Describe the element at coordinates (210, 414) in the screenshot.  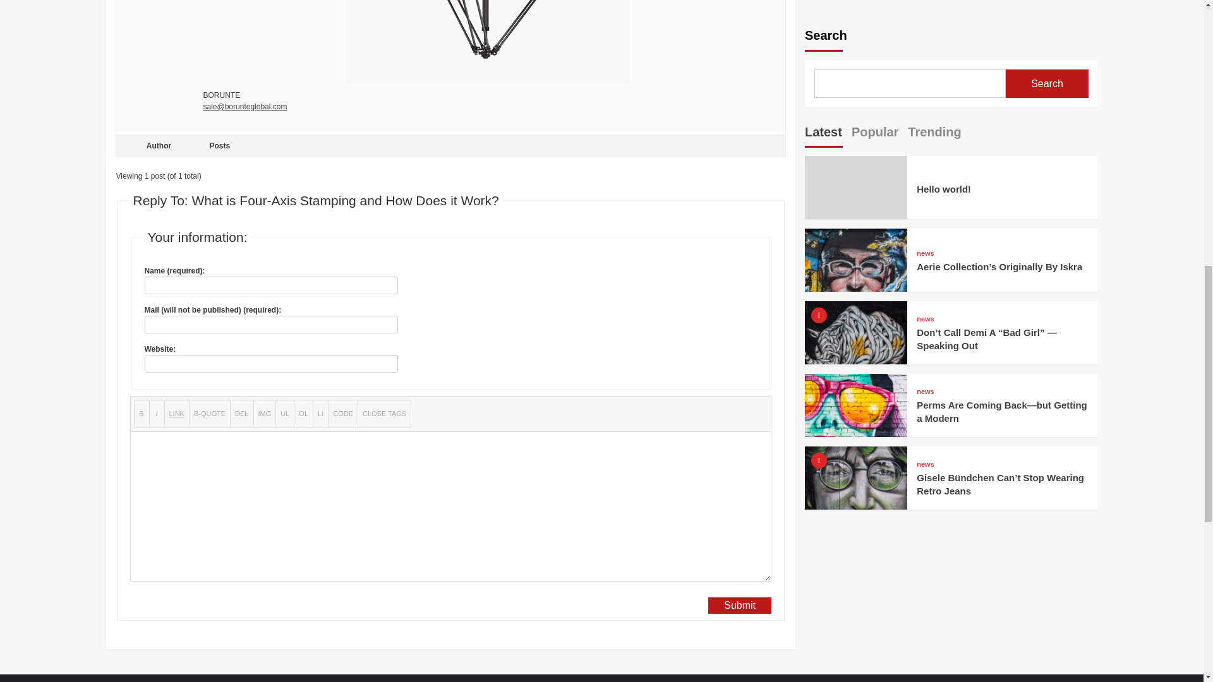
I see `b-quote` at that location.